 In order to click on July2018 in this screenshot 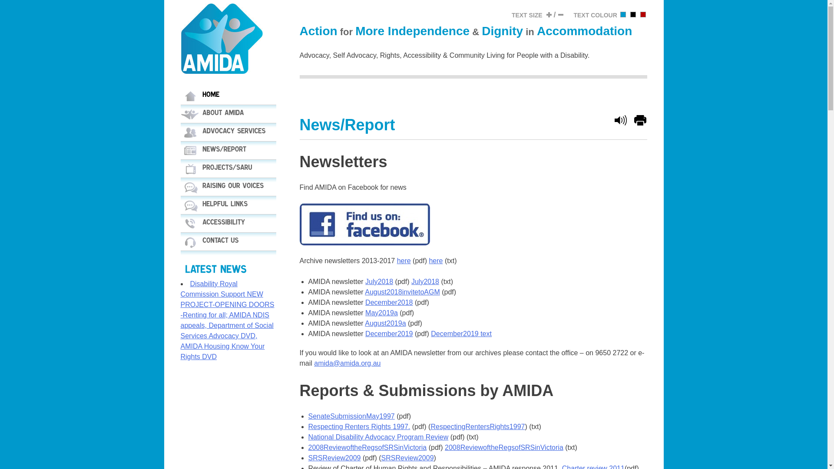, I will do `click(379, 281)`.